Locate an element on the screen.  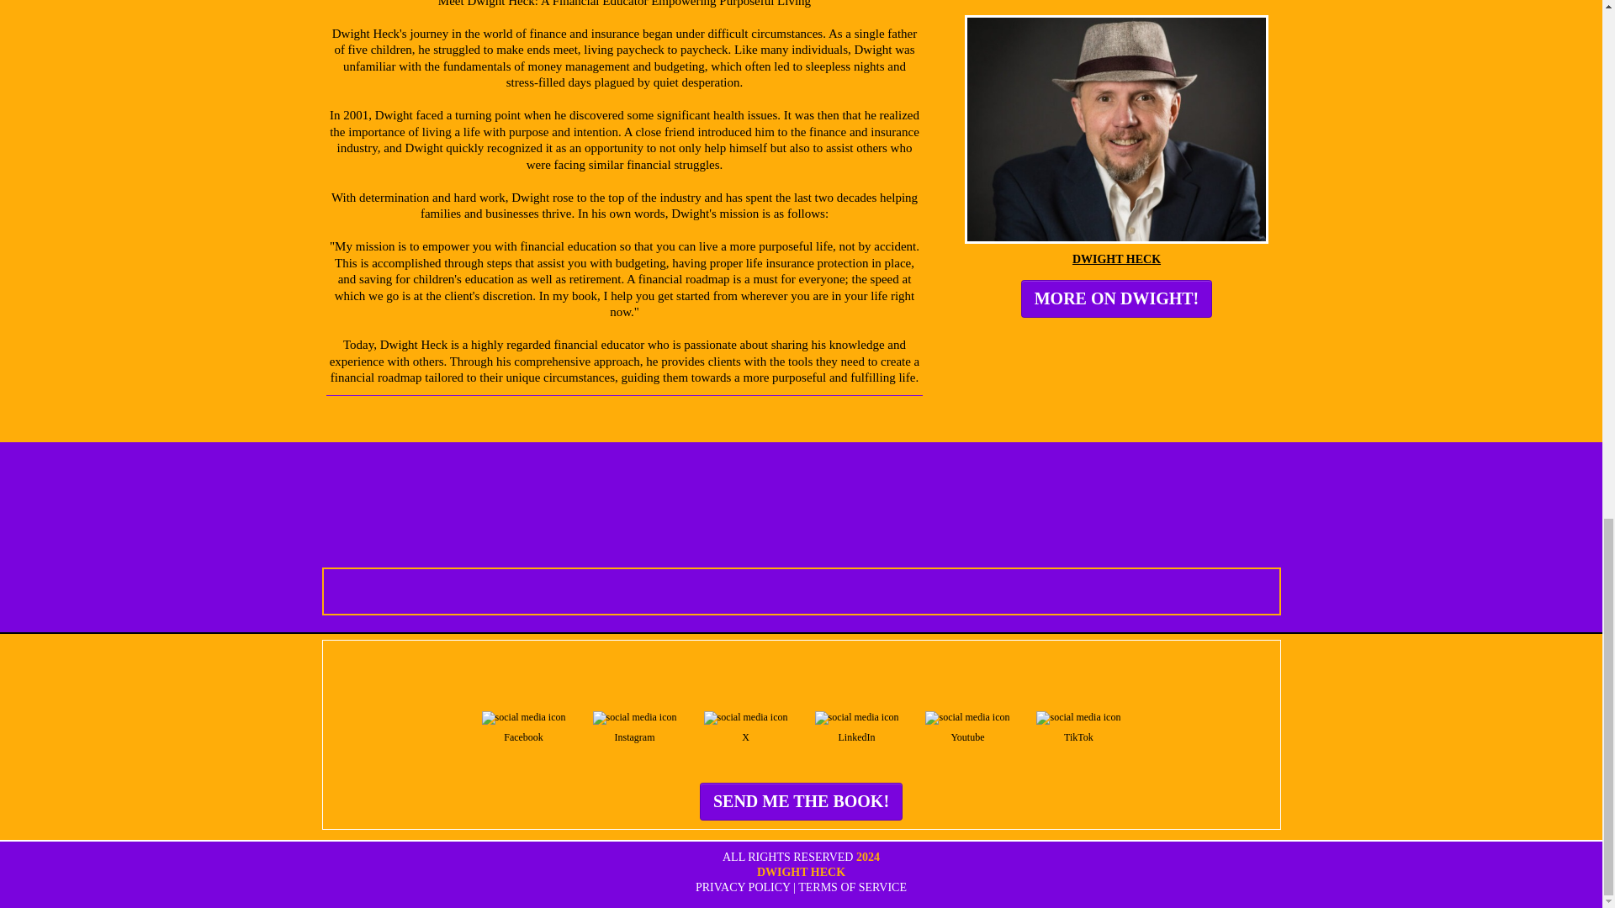
LinkedIn is located at coordinates (856, 727).